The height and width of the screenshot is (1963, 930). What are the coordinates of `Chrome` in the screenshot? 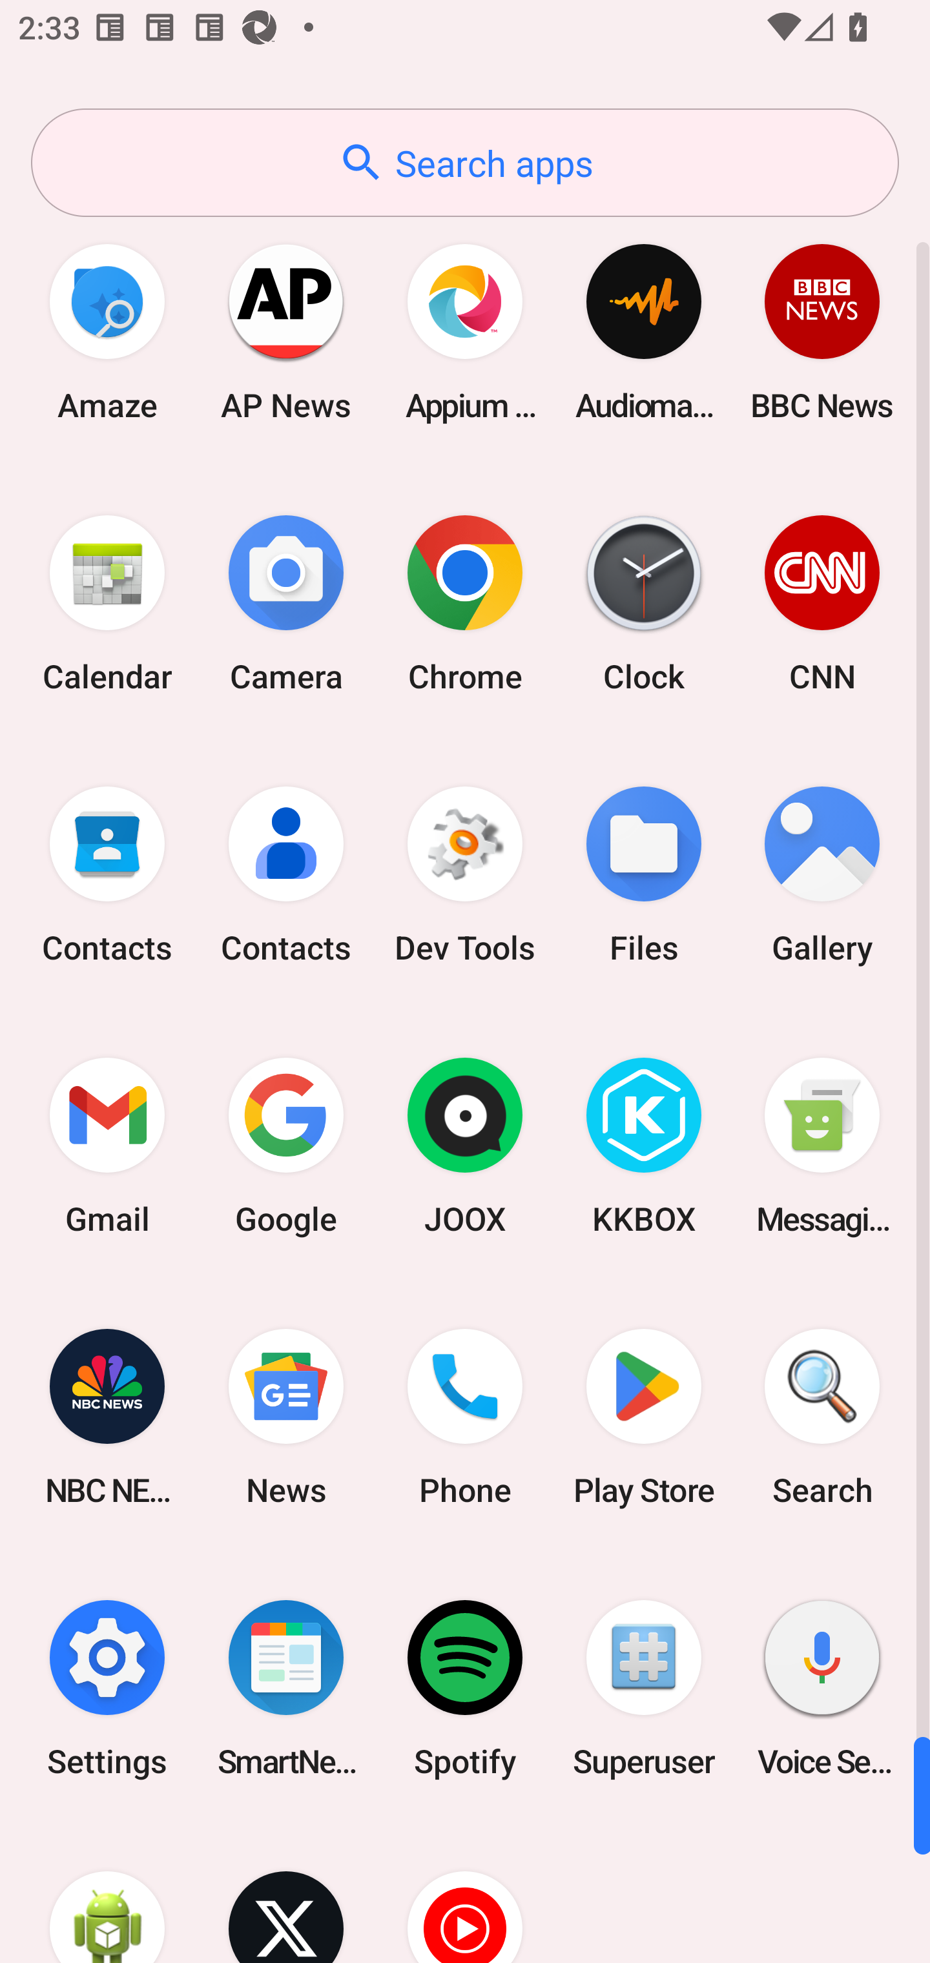 It's located at (465, 603).